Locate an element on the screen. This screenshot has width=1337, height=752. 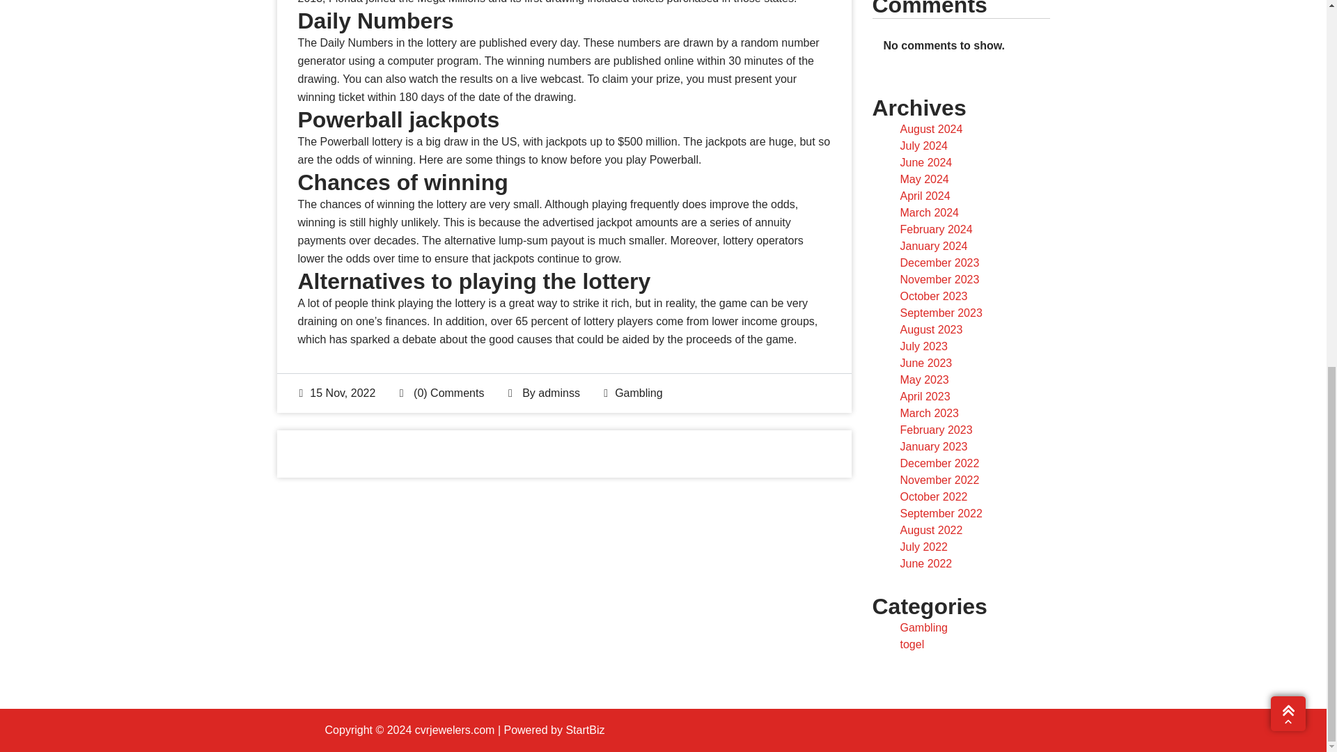
adminss is located at coordinates (559, 460).